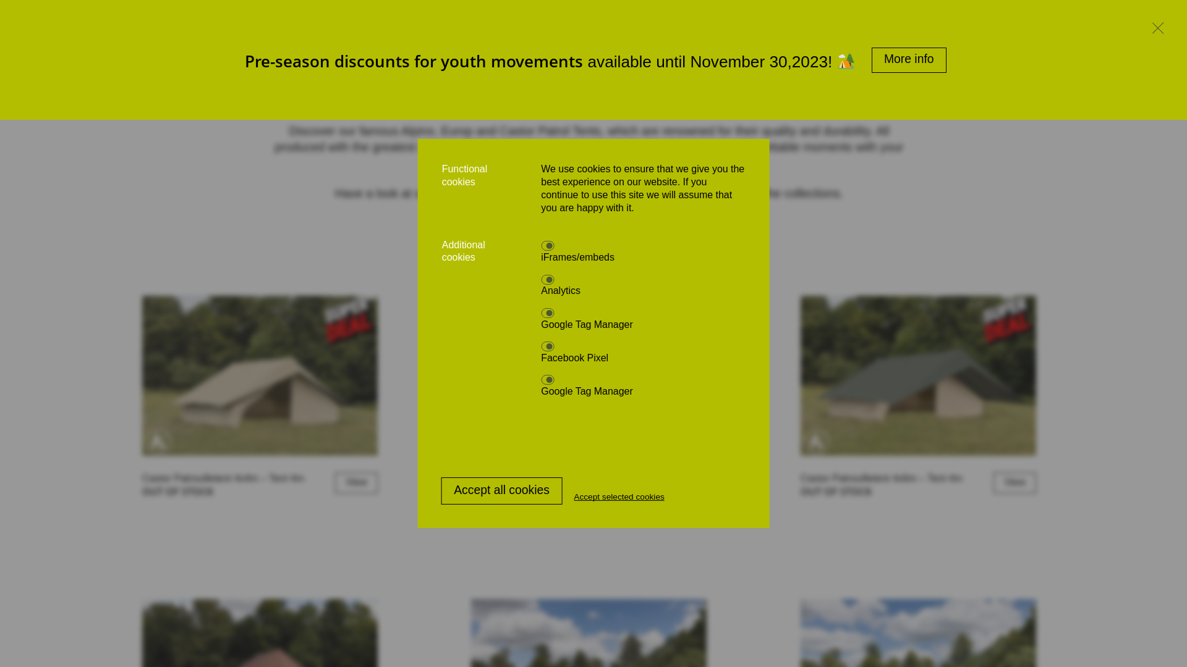  What do you see at coordinates (1120, 22) in the screenshot?
I see `NL` at bounding box center [1120, 22].